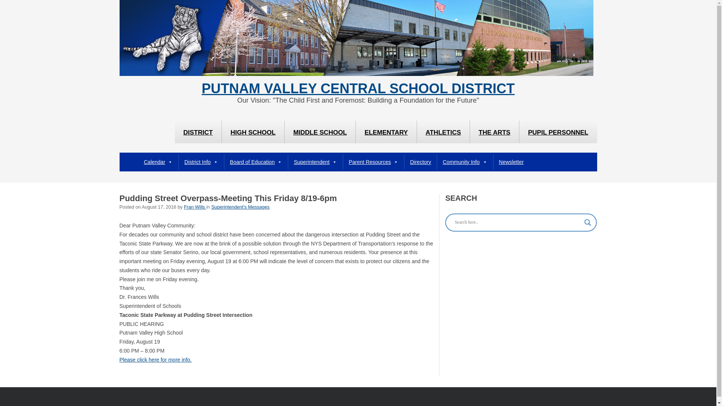 The width and height of the screenshot is (722, 406). Describe the element at coordinates (494, 132) in the screenshot. I see `THE ARTS` at that location.